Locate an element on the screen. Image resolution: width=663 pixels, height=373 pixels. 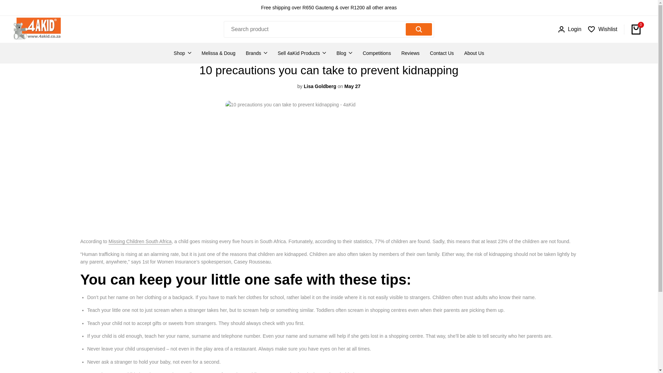
Contact Us is located at coordinates (441, 53).